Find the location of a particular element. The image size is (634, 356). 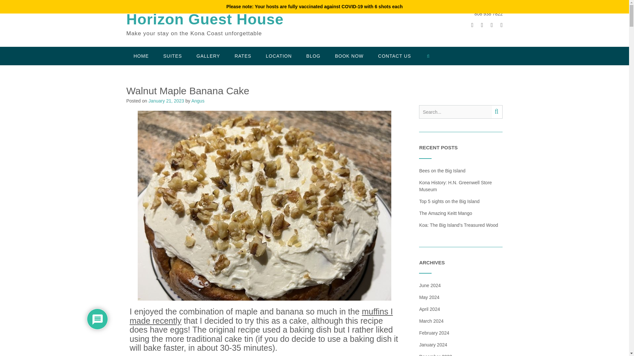

Send us an email is located at coordinates (472, 25).